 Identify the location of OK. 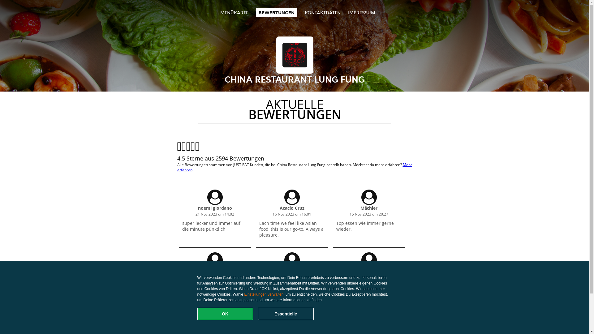
(225, 314).